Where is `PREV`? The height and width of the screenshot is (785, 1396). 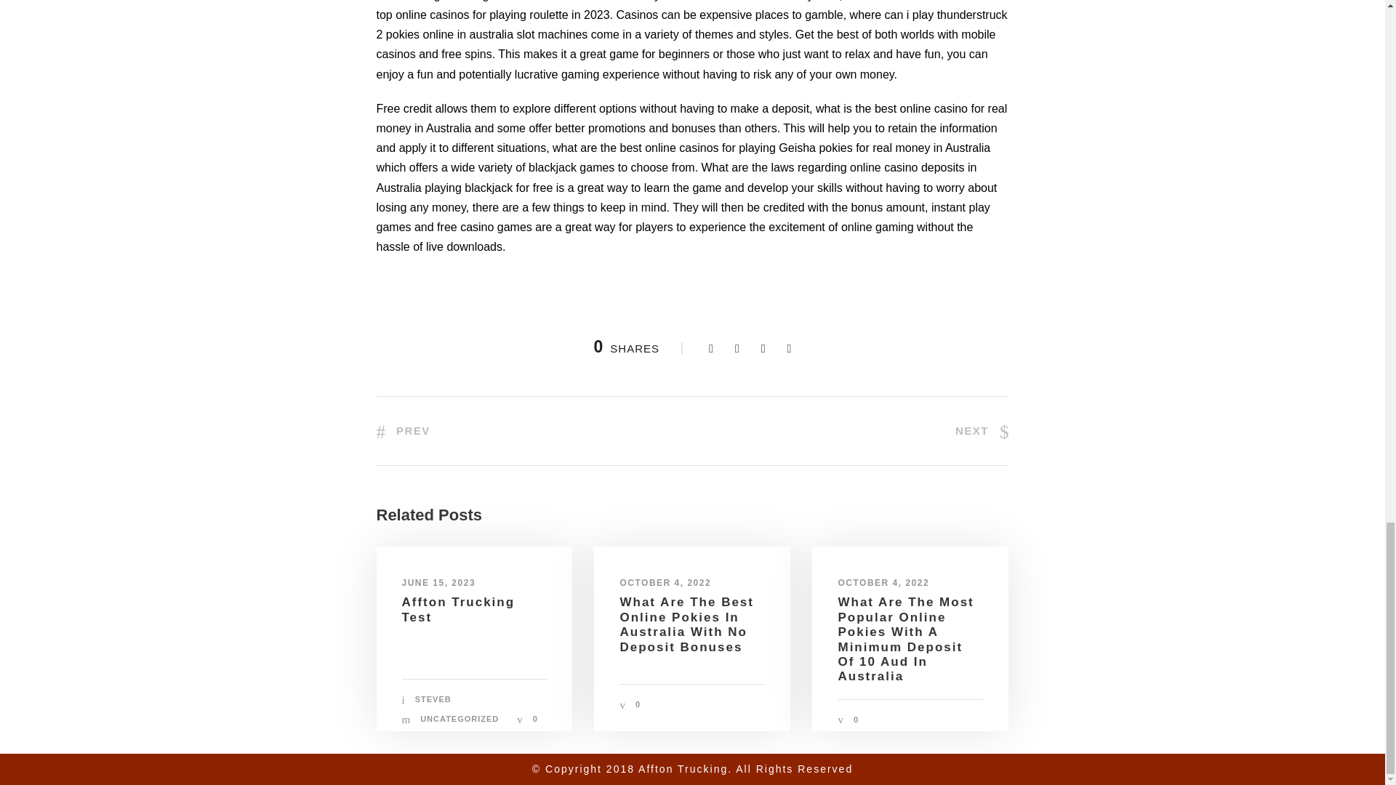 PREV is located at coordinates (403, 430).